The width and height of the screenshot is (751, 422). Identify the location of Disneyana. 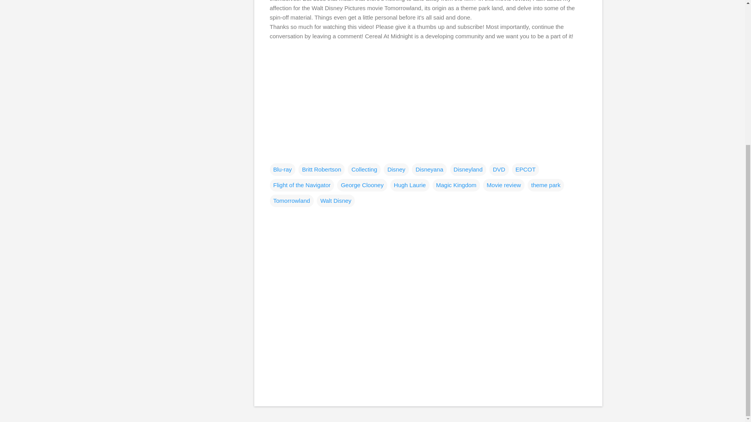
(429, 170).